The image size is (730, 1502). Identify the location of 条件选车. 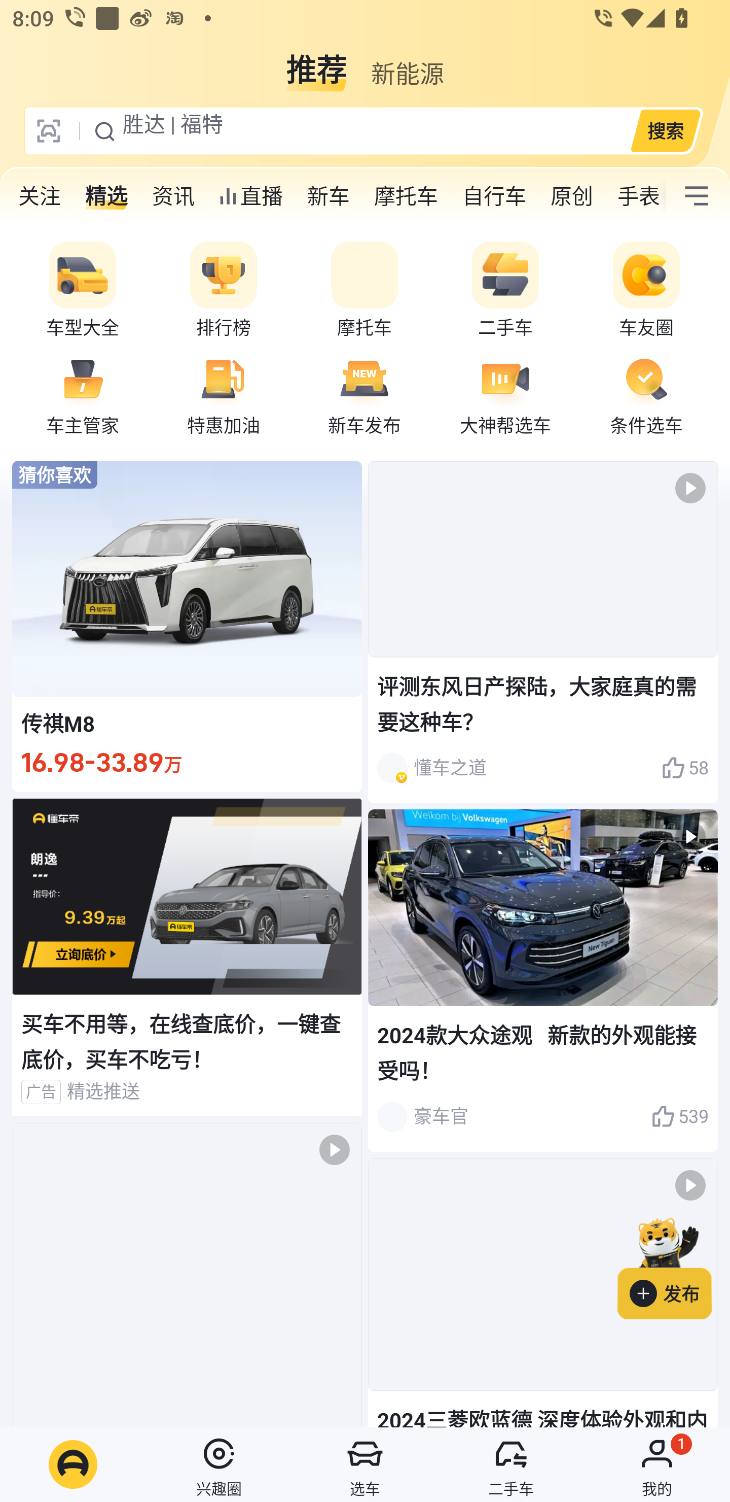
(646, 394).